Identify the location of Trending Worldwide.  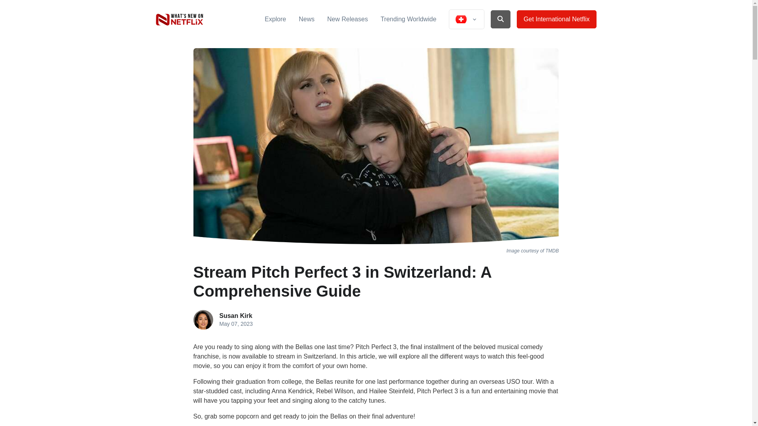
(408, 19).